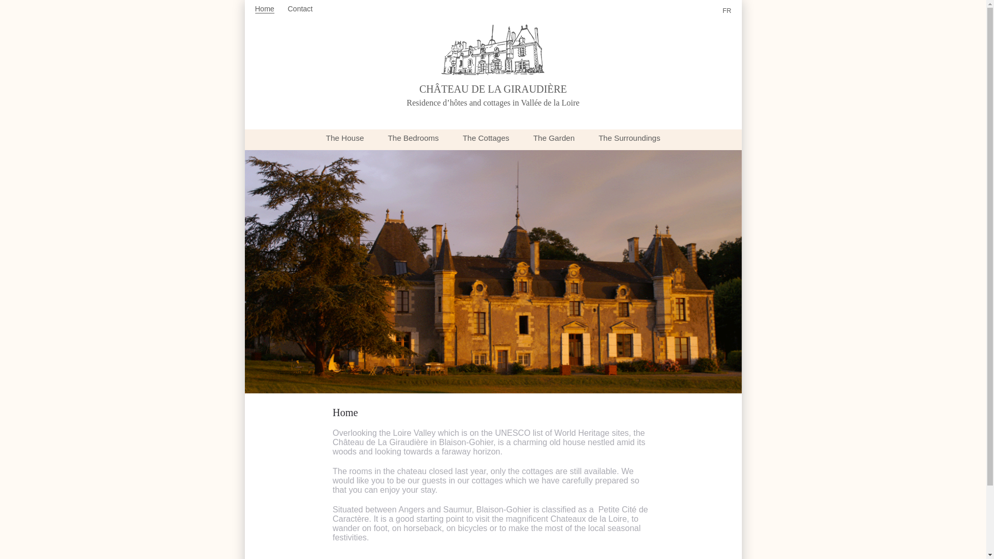 The height and width of the screenshot is (559, 994). Describe the element at coordinates (300, 8) in the screenshot. I see `Contact` at that location.